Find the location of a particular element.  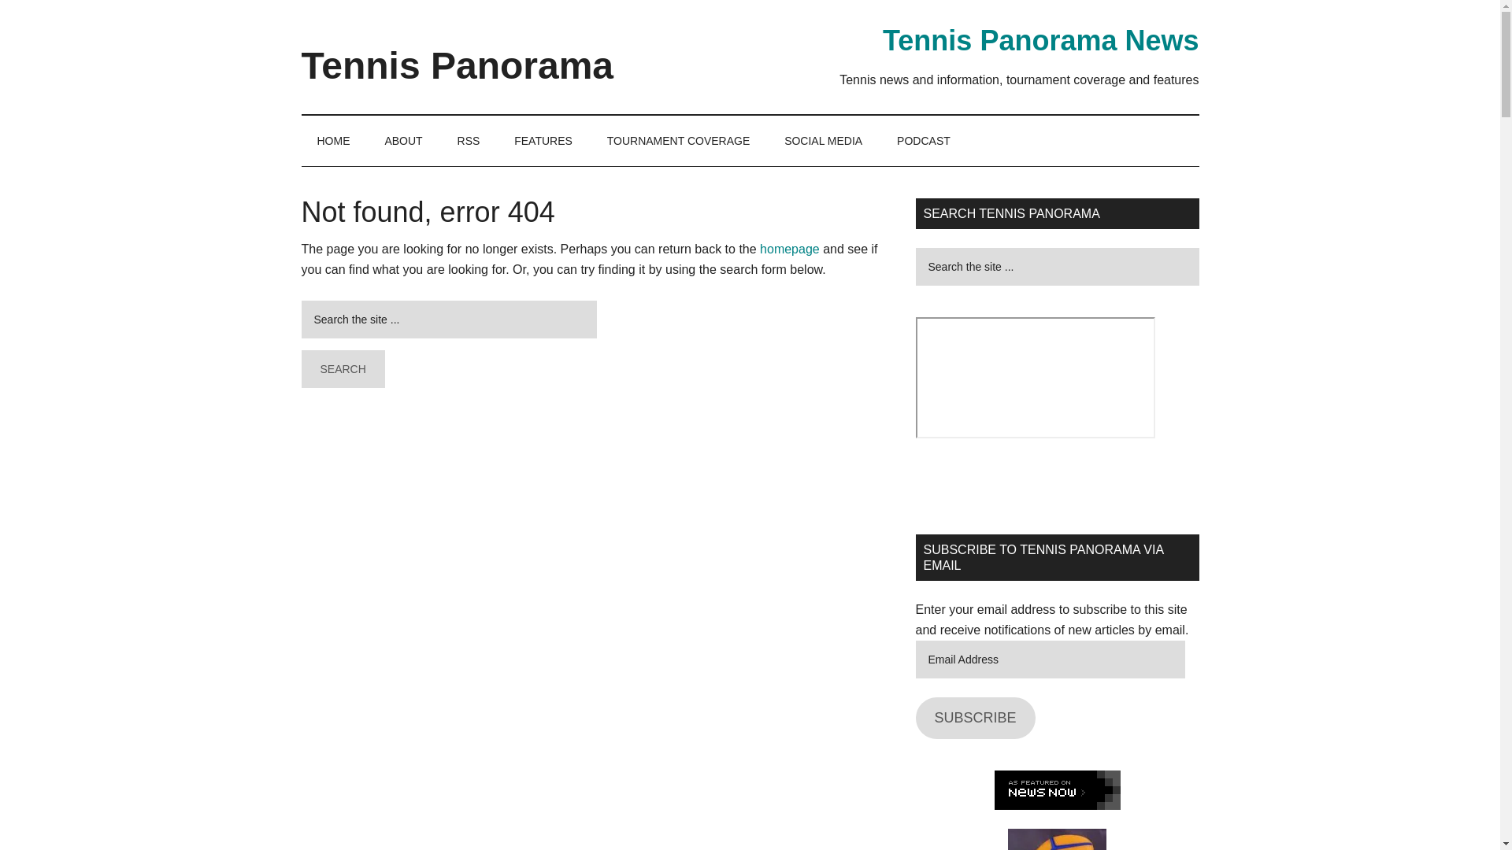

ABOUT is located at coordinates (403, 140).